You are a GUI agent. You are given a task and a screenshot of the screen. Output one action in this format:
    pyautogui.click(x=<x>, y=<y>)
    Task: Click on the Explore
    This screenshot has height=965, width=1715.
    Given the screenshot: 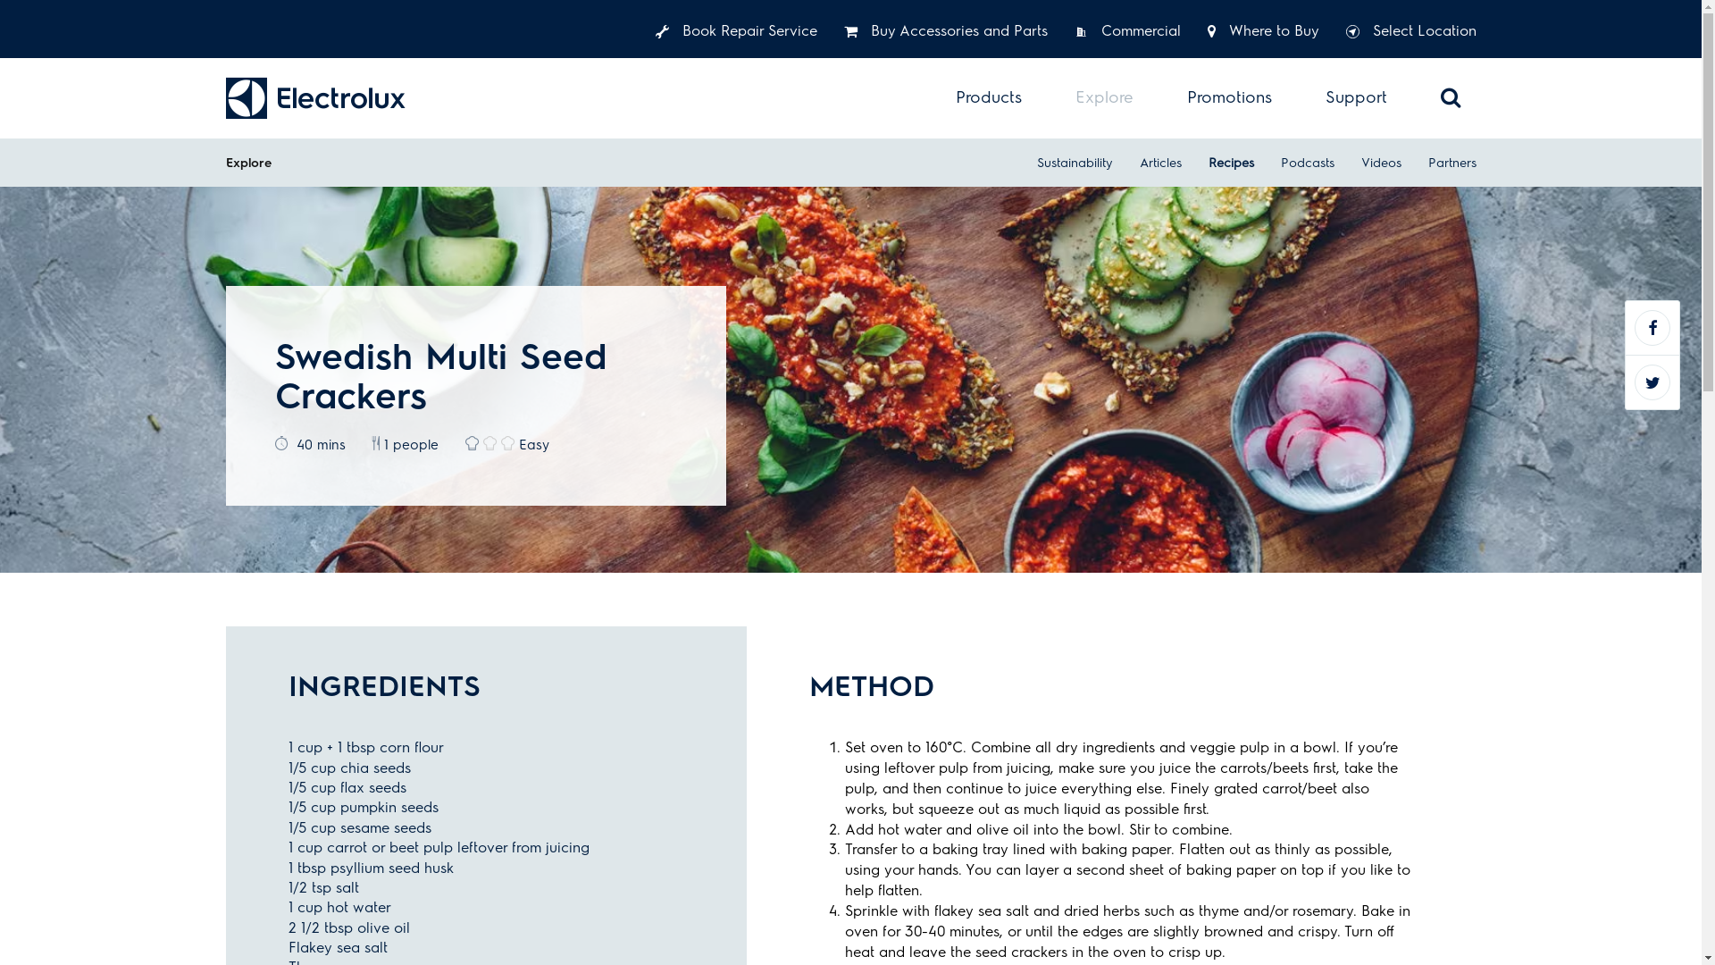 What is the action you would take?
    pyautogui.click(x=248, y=163)
    